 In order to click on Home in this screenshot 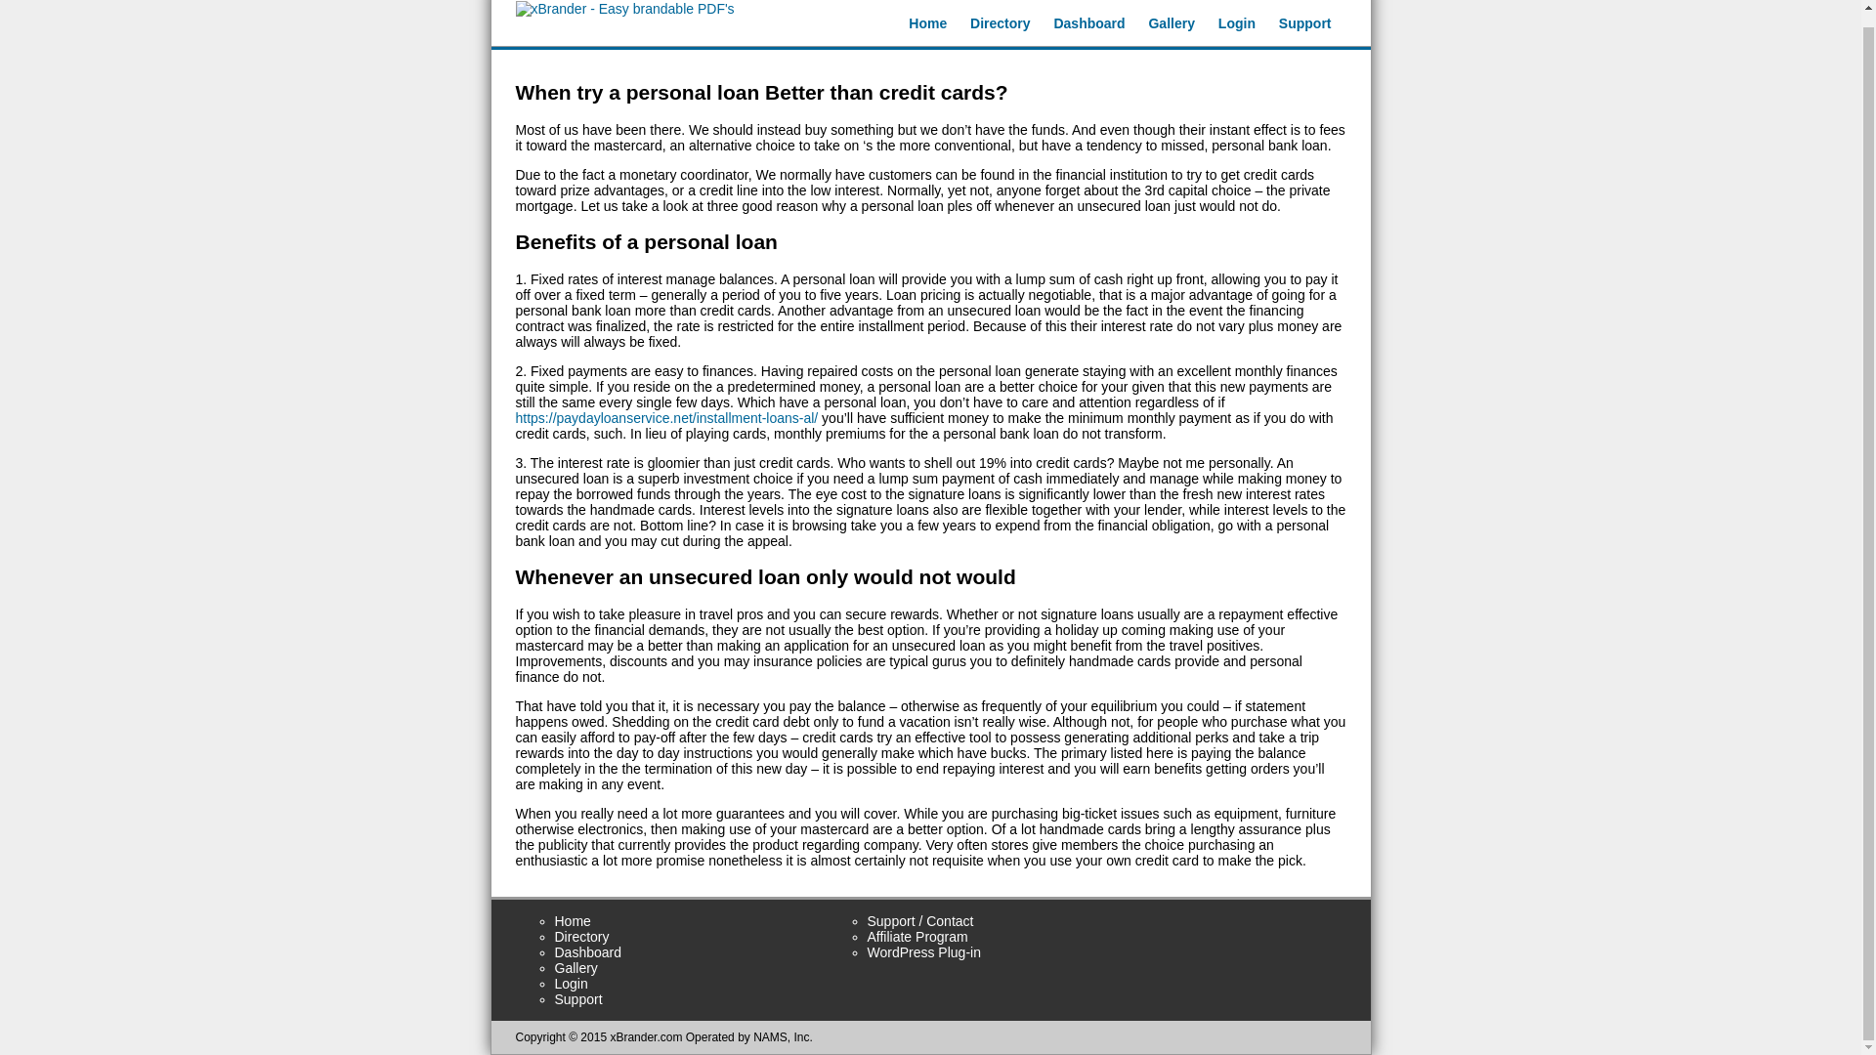, I will do `click(927, 23)`.